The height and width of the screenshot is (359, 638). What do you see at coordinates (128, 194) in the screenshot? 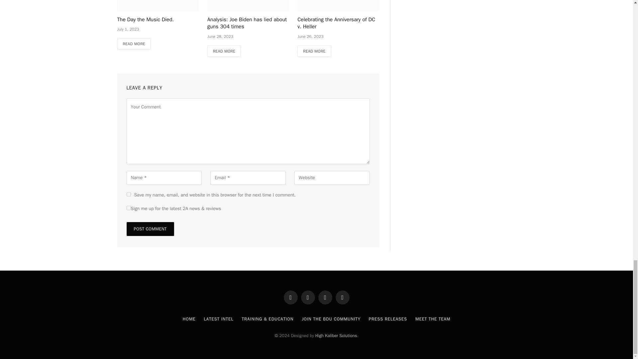
I see `yes` at bounding box center [128, 194].